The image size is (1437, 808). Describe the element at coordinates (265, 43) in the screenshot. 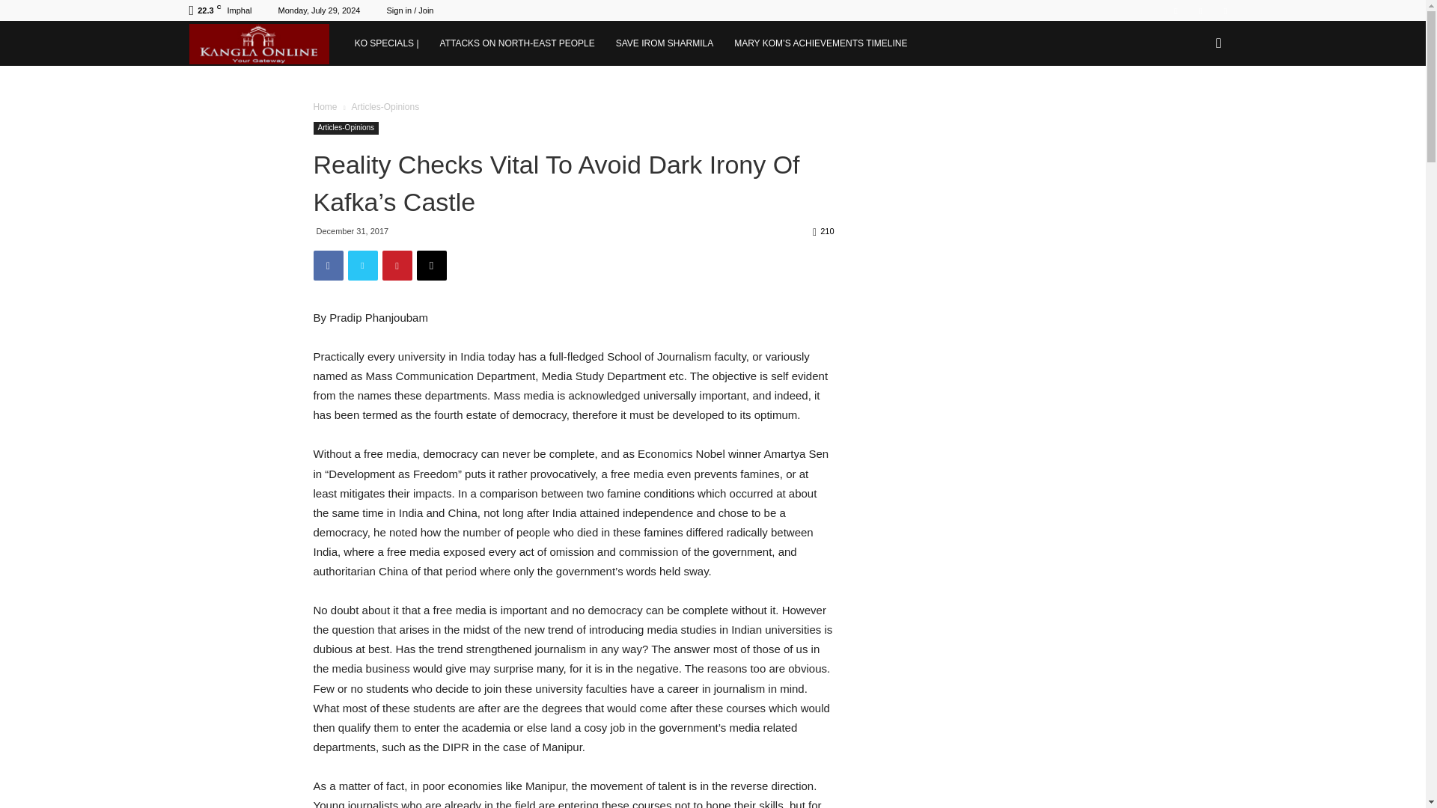

I see `KanglaOnline` at that location.